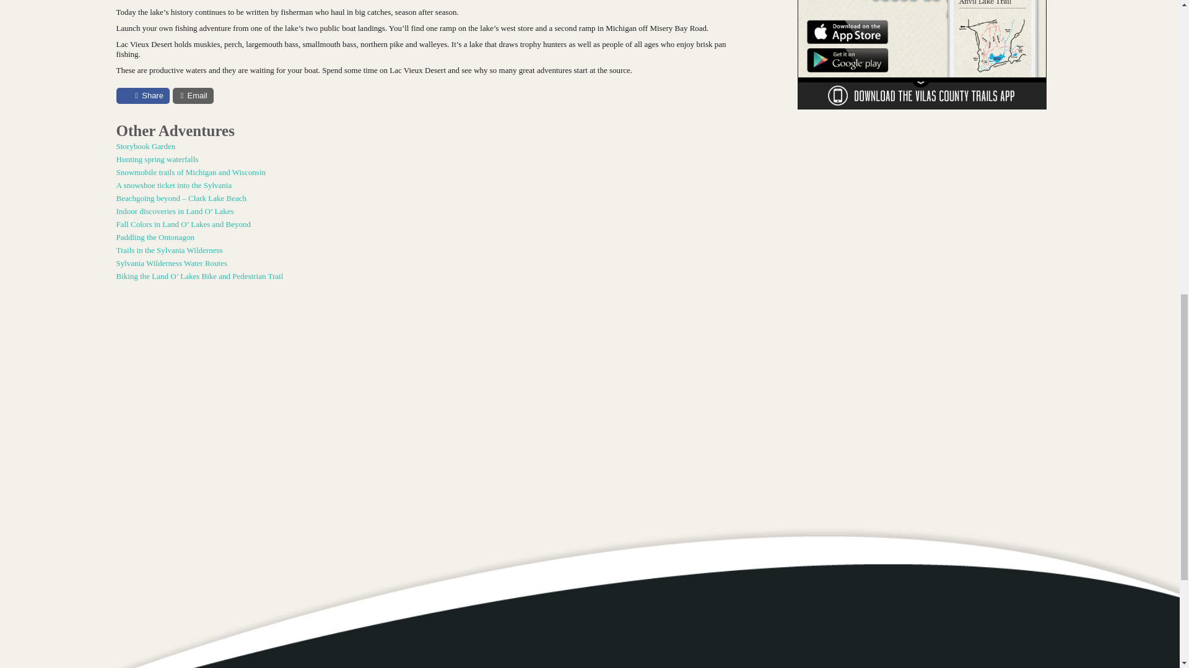  What do you see at coordinates (424, 172) in the screenshot?
I see `Snowmobile trails of Michigan and Wisconsin` at bounding box center [424, 172].